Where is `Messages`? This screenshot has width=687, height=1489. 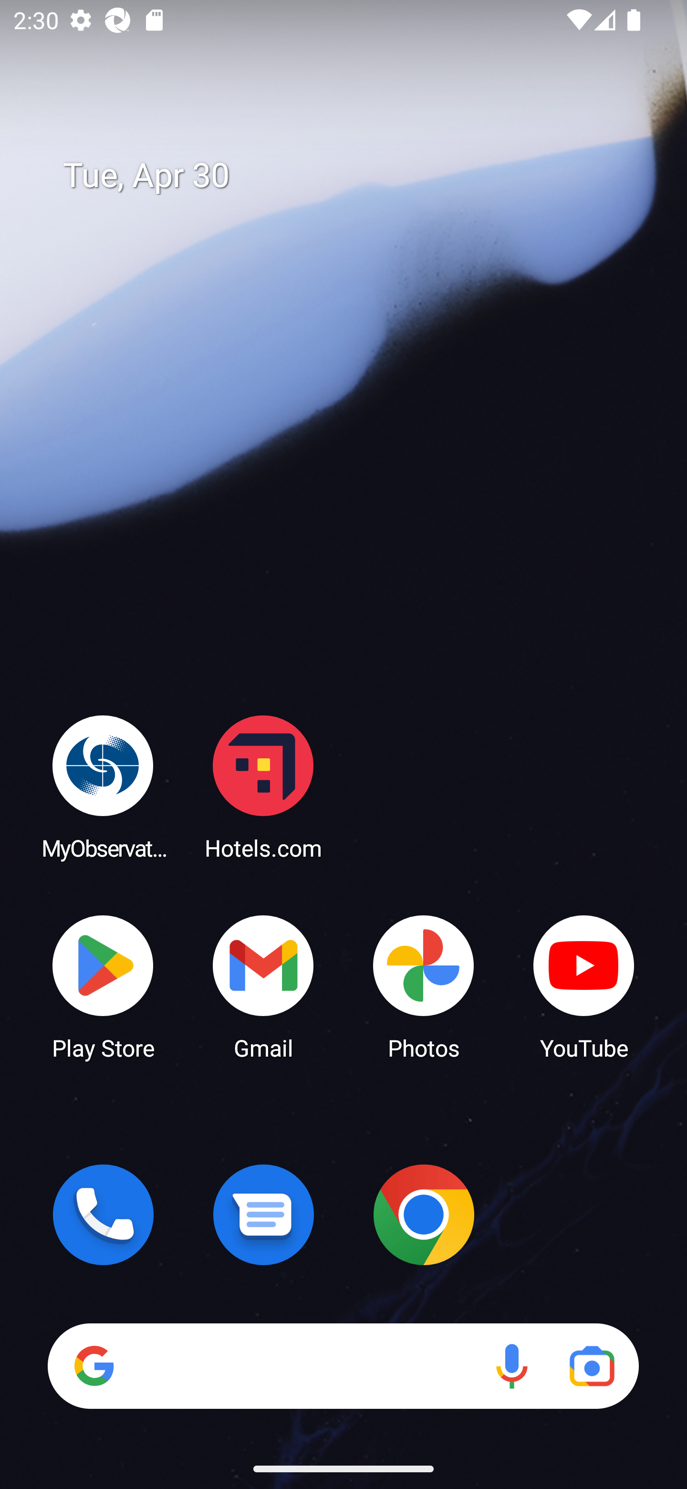
Messages is located at coordinates (263, 1215).